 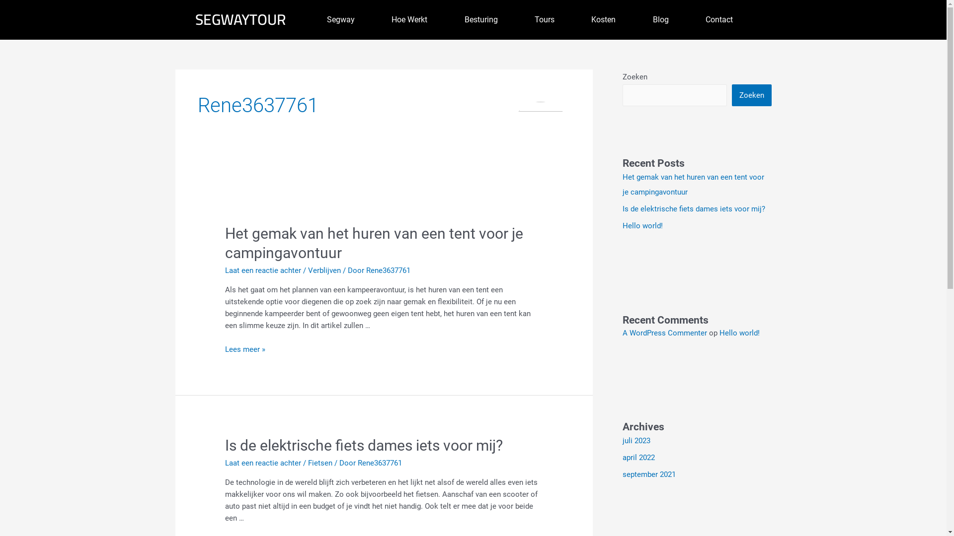 I want to click on Zoeken, so click(x=751, y=95).